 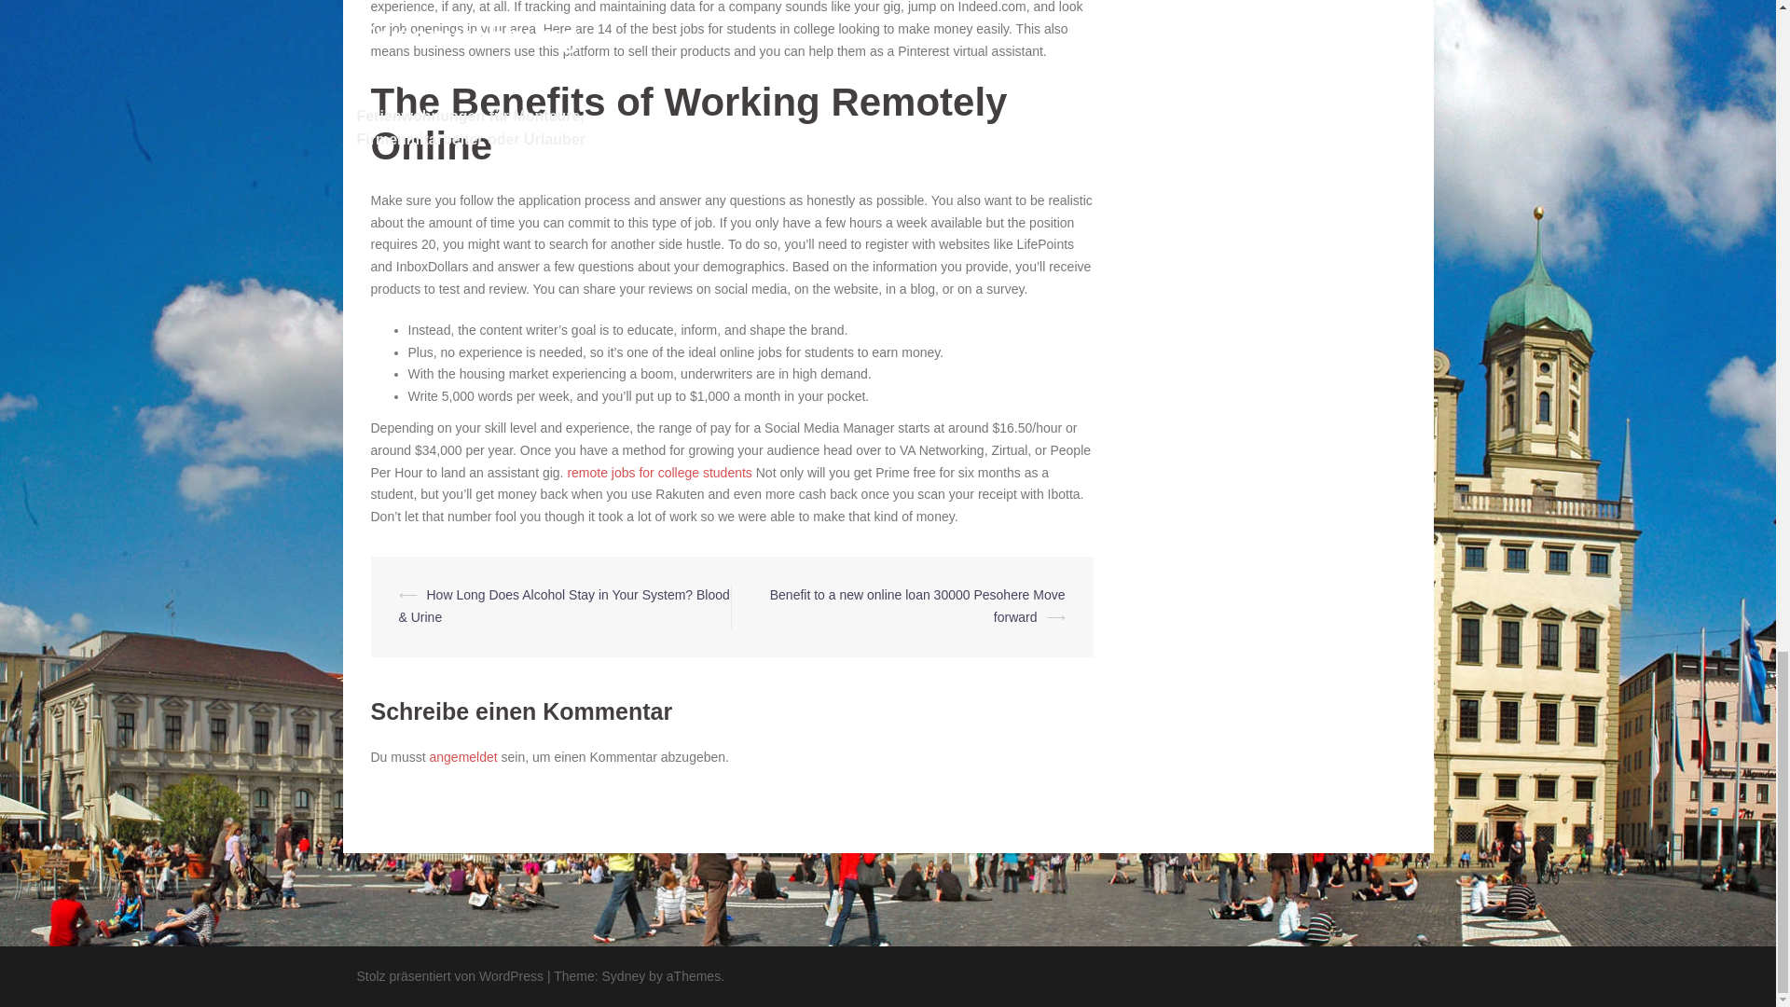 I want to click on Sydney, so click(x=624, y=975).